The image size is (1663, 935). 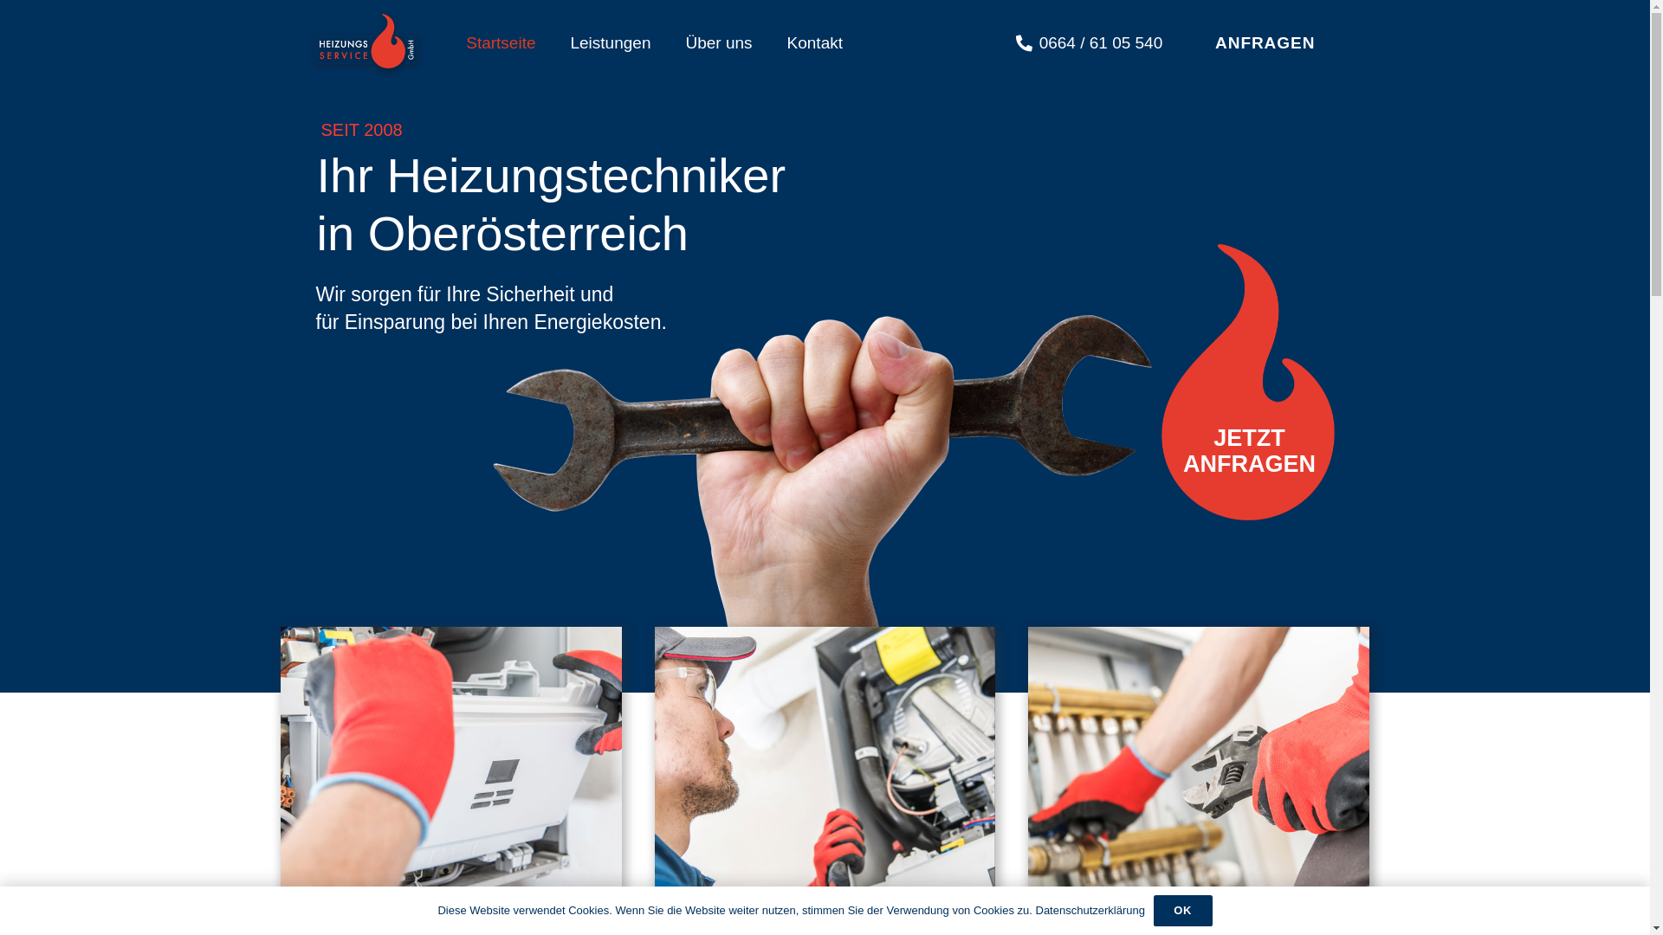 I want to click on 0664 / 61 05 540, so click(x=1090, y=42).